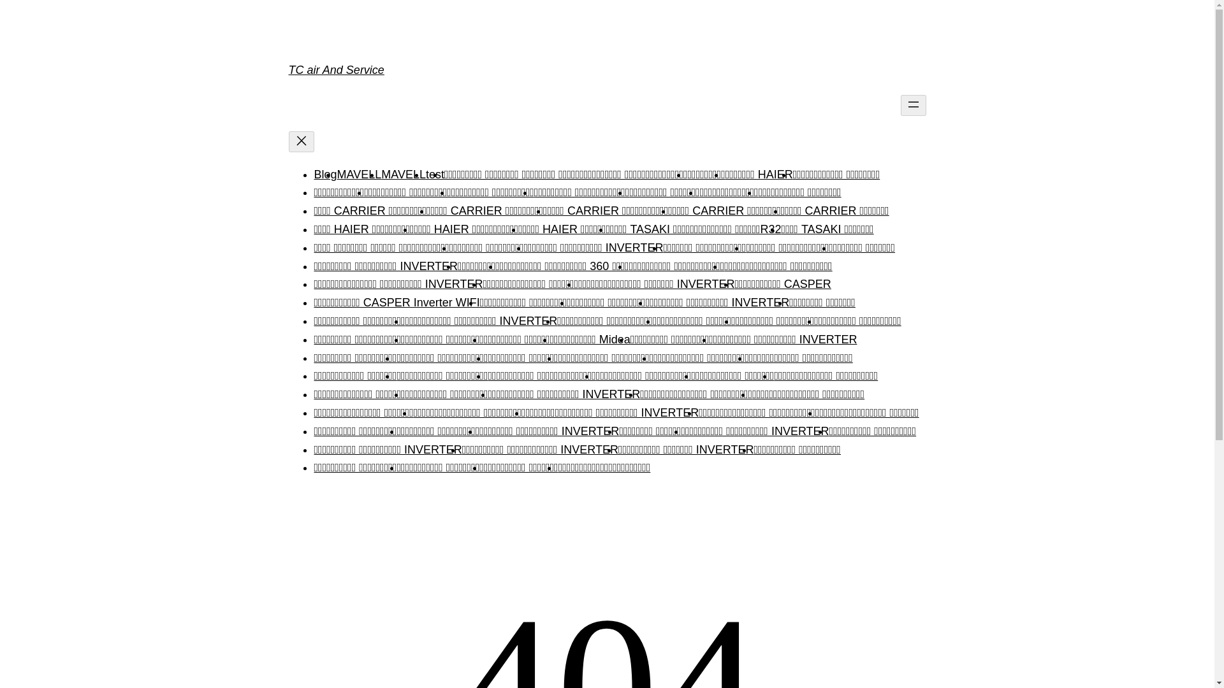 The image size is (1224, 688). Describe the element at coordinates (335, 70) in the screenshot. I see `TC air And Service` at that location.